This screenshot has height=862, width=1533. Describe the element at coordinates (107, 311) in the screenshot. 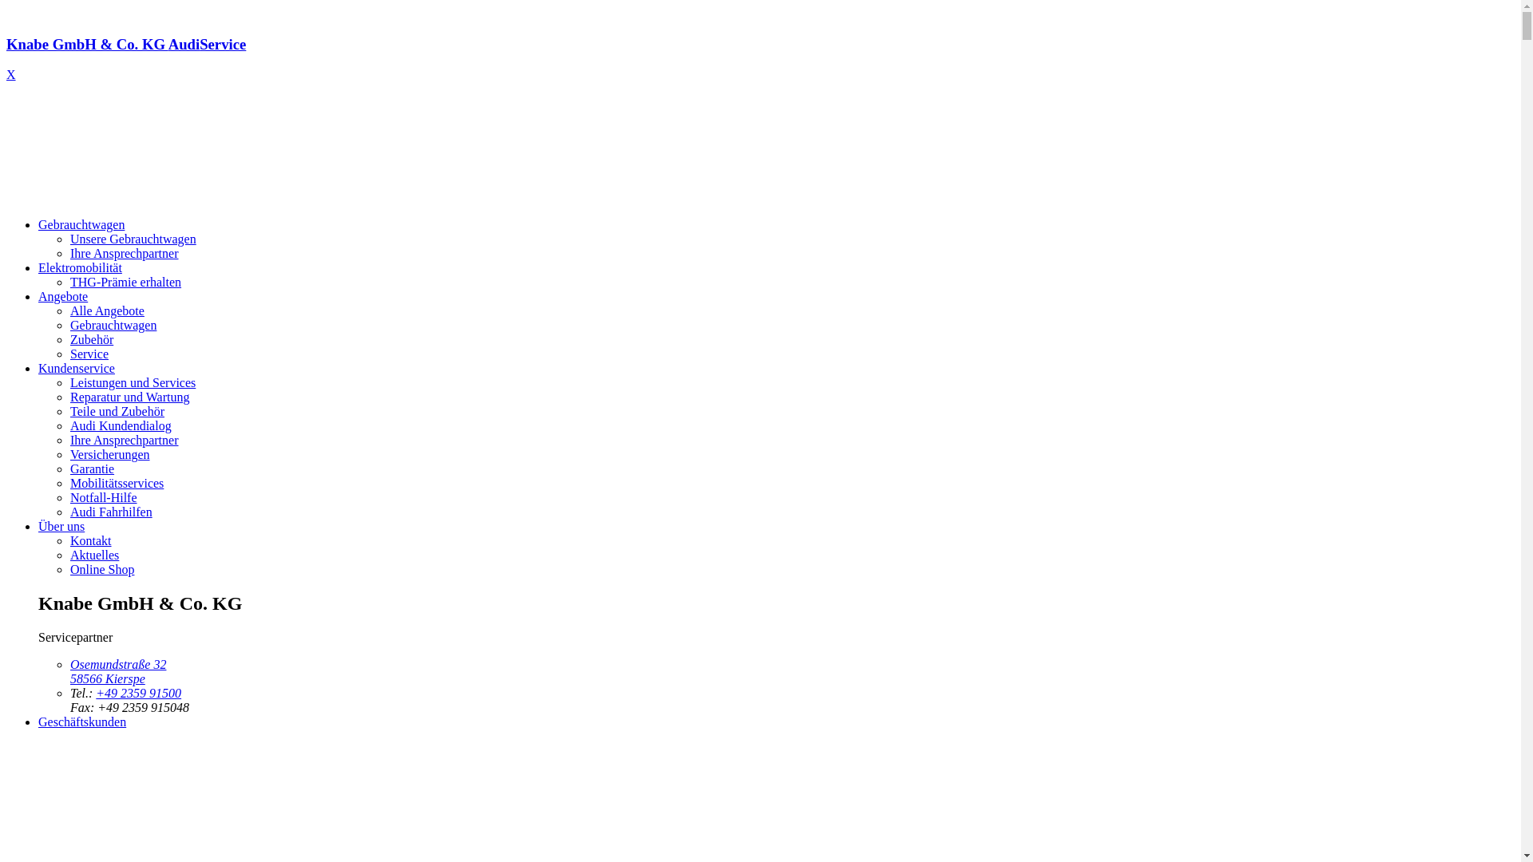

I see `Alle Angebote` at that location.